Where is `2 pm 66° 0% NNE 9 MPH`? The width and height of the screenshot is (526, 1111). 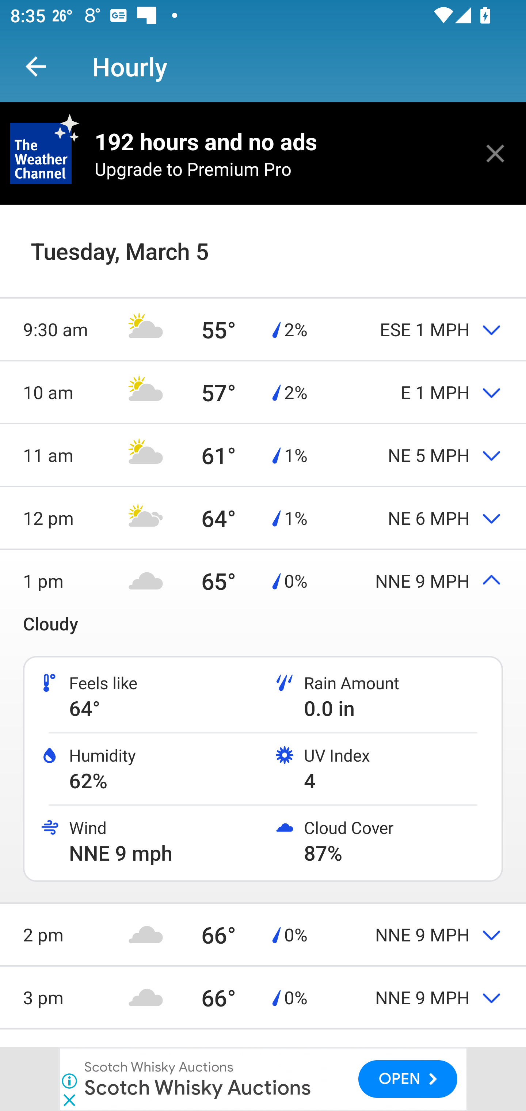 2 pm 66° 0% NNE 9 MPH is located at coordinates (263, 934).